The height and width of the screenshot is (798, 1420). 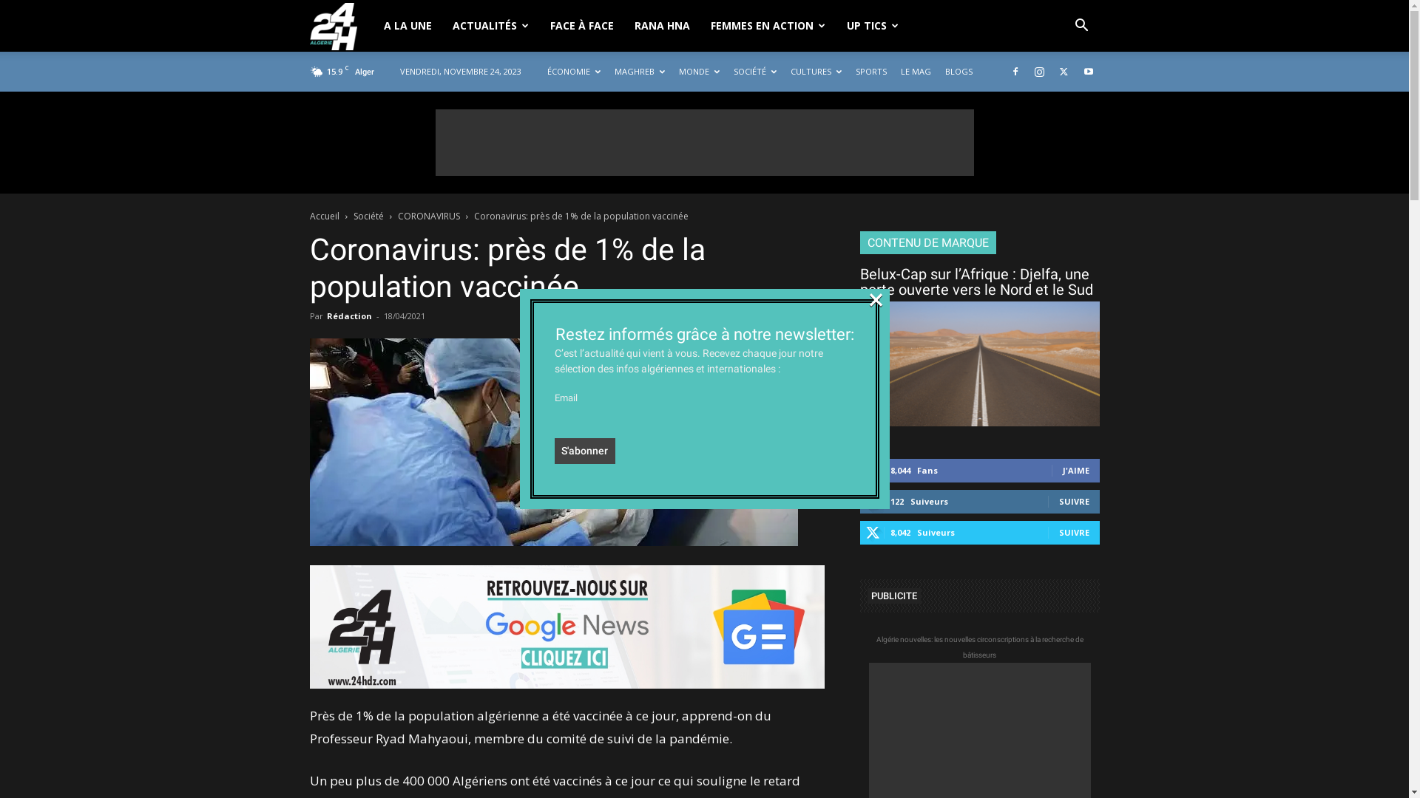 What do you see at coordinates (407, 26) in the screenshot?
I see `A LA UNE` at bounding box center [407, 26].